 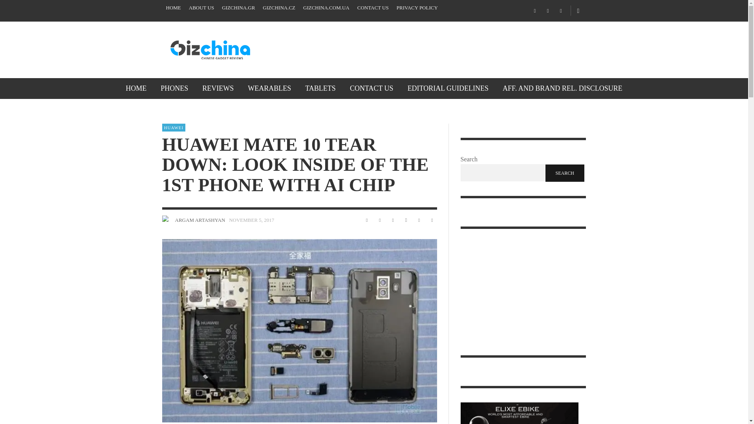 What do you see at coordinates (417, 8) in the screenshot?
I see `PRIVACY POLICY` at bounding box center [417, 8].